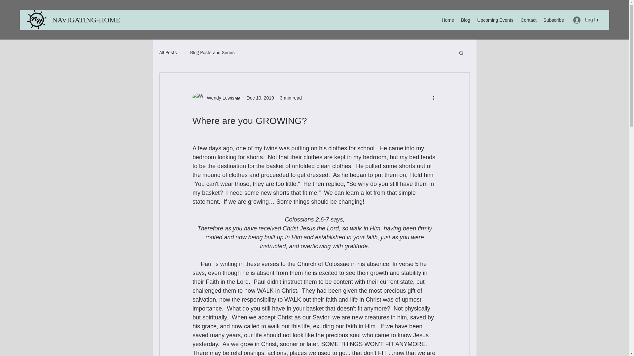  I want to click on Subscribe, so click(553, 20).